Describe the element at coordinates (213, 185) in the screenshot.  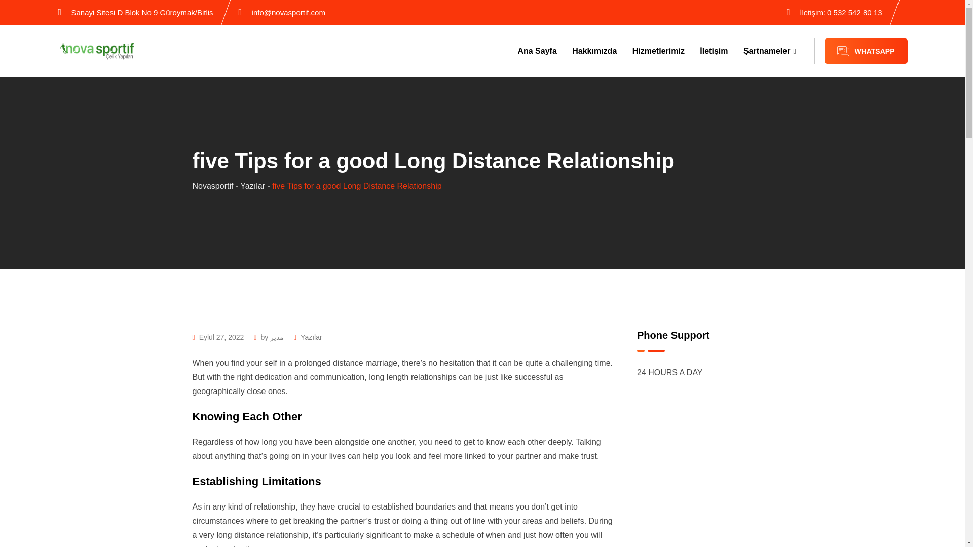
I see `Go to Novasportif.` at that location.